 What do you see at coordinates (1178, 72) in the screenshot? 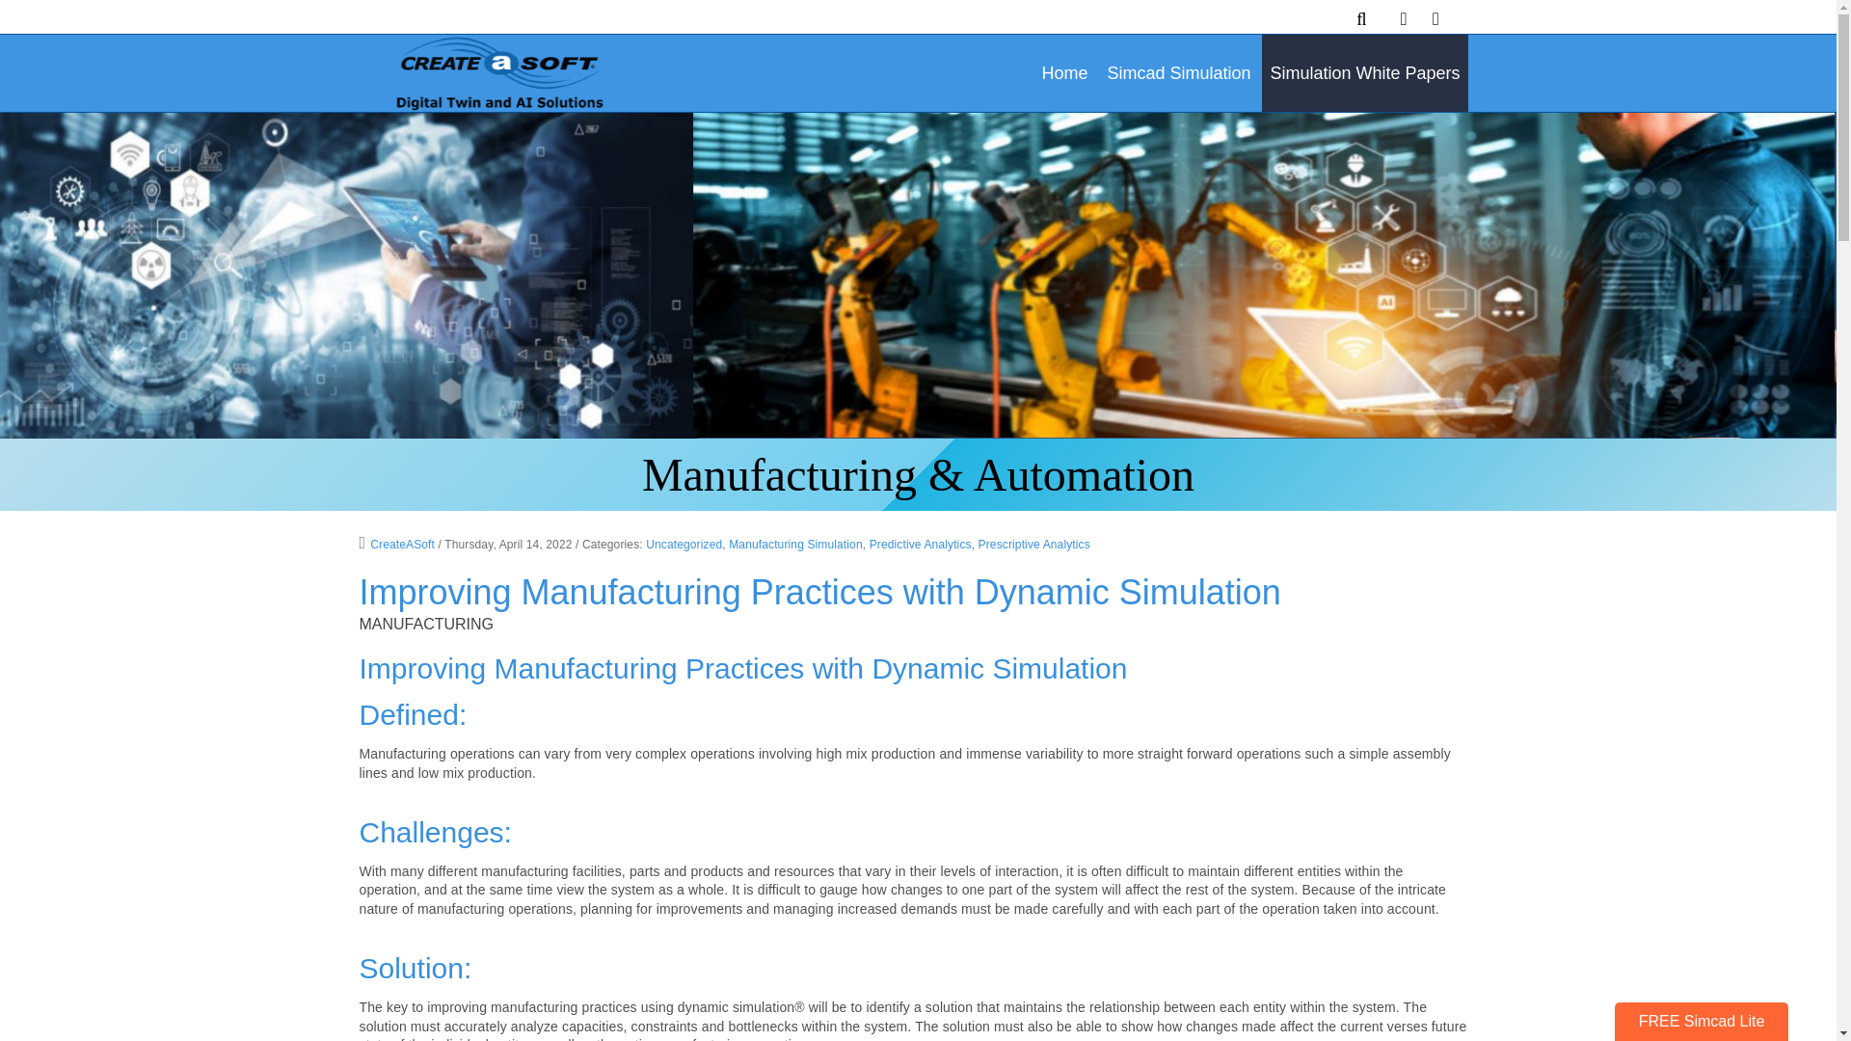
I see `Simcad Simulation` at bounding box center [1178, 72].